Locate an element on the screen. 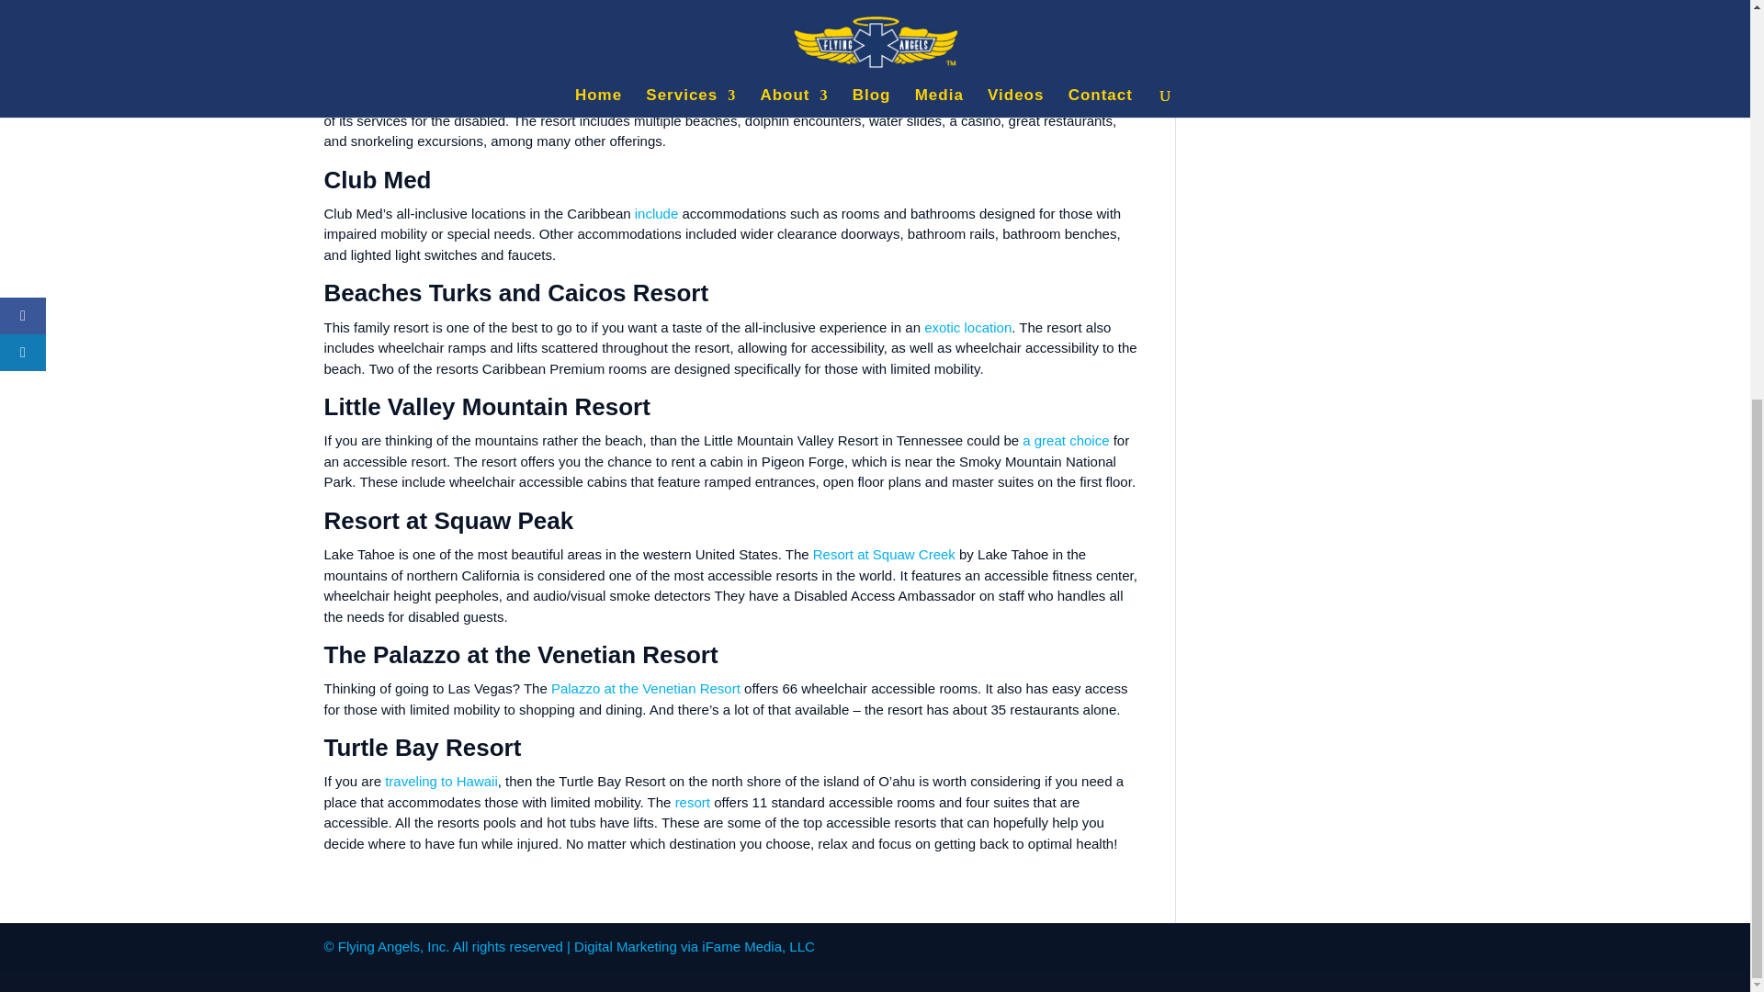  traveling to Hawaii is located at coordinates (441, 781).